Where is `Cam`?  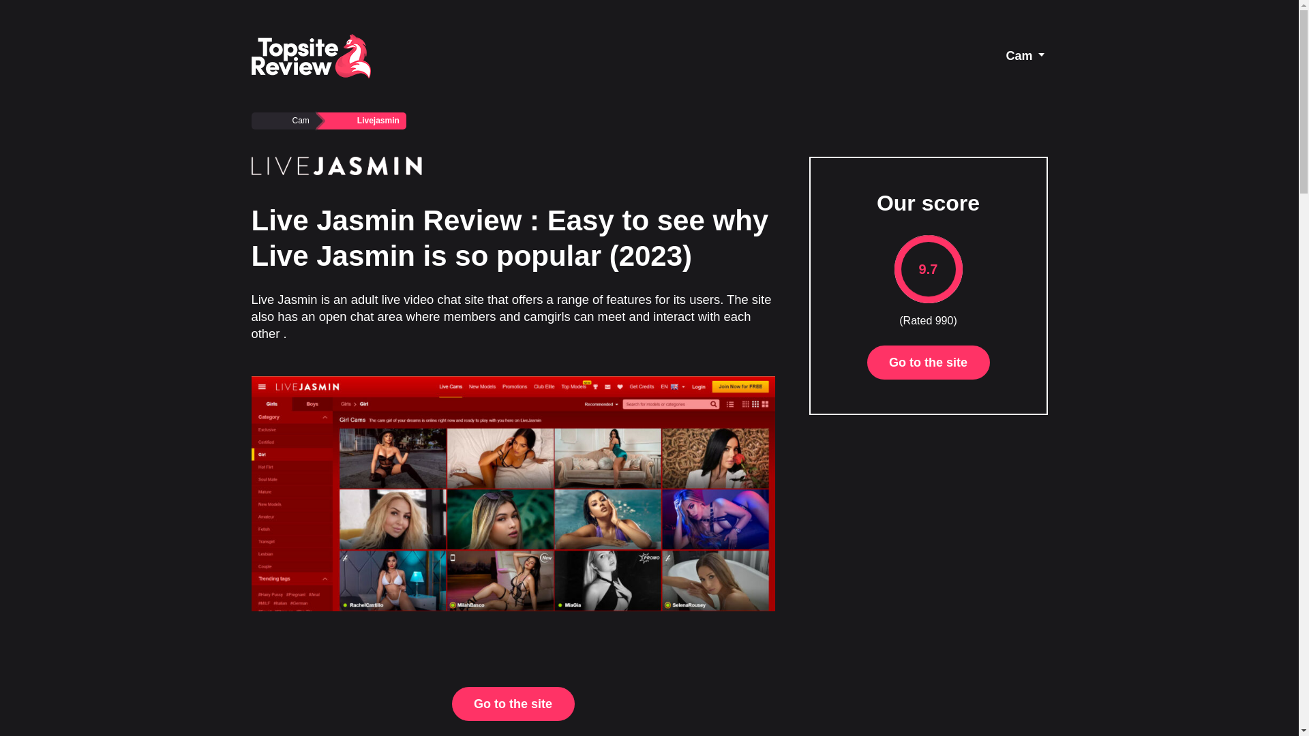 Cam is located at coordinates (1025, 56).